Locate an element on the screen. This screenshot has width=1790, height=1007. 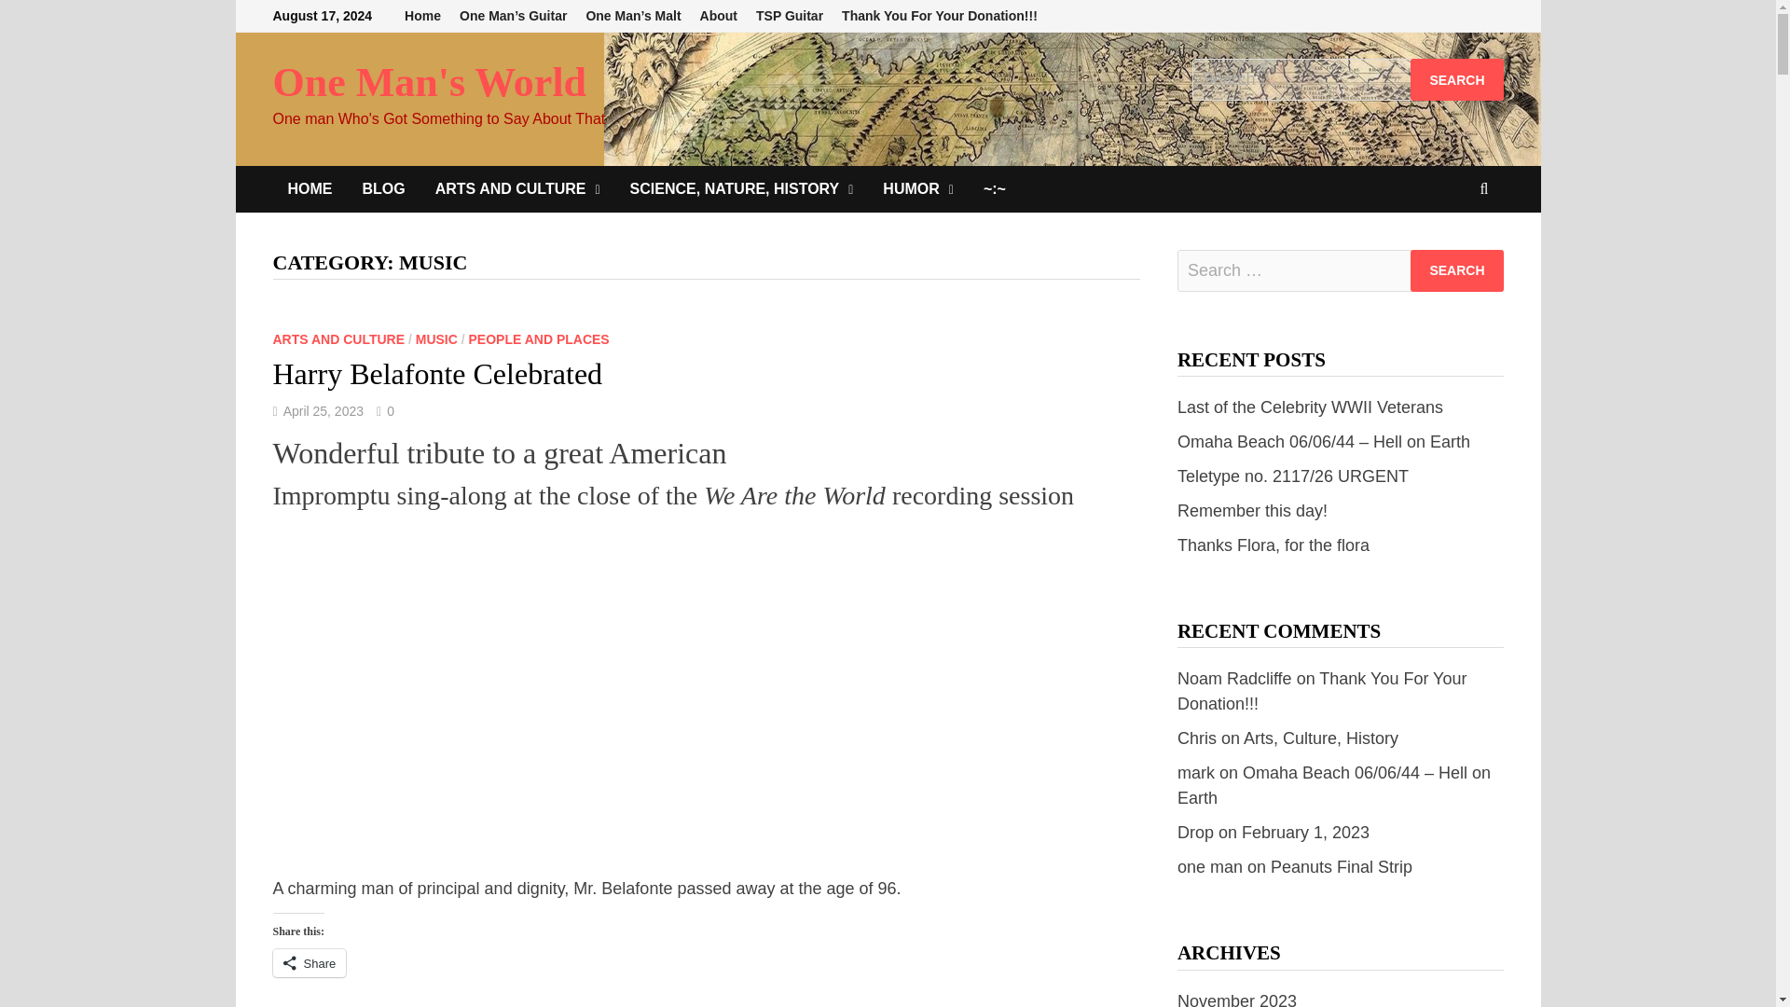
HUMOR is located at coordinates (917, 188).